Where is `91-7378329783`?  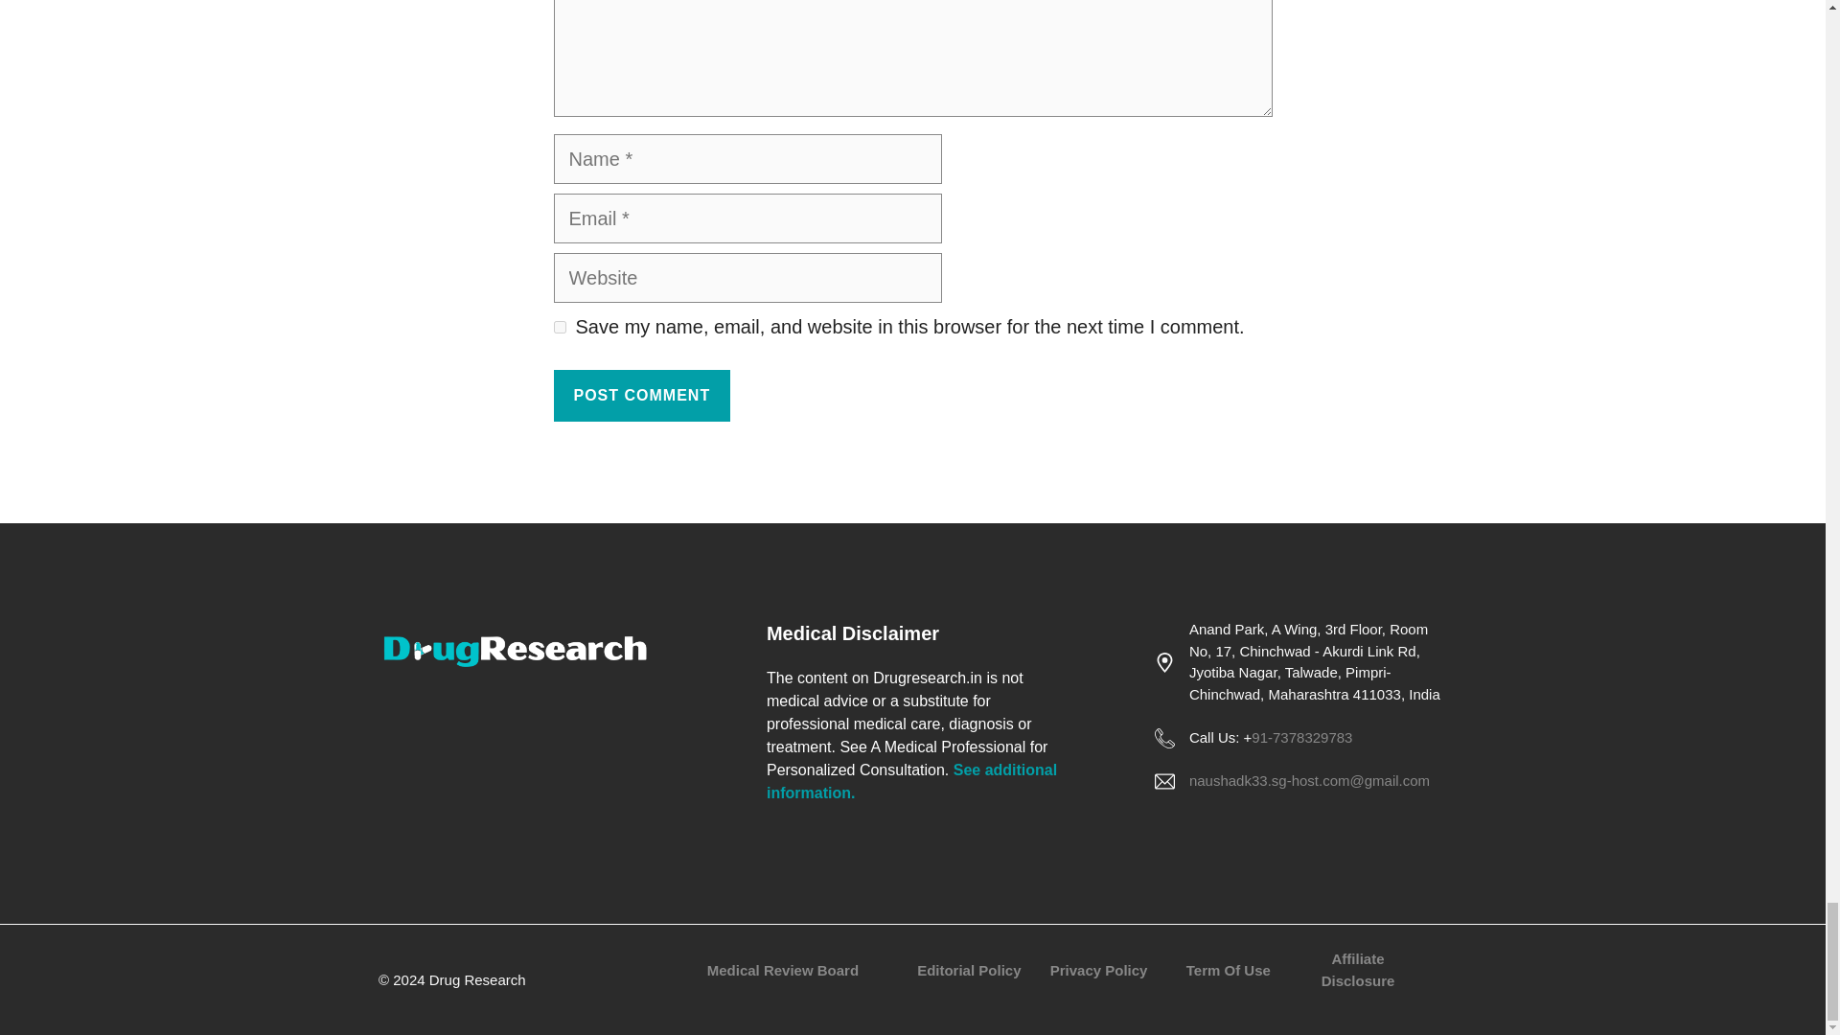 91-7378329783 is located at coordinates (1301, 737).